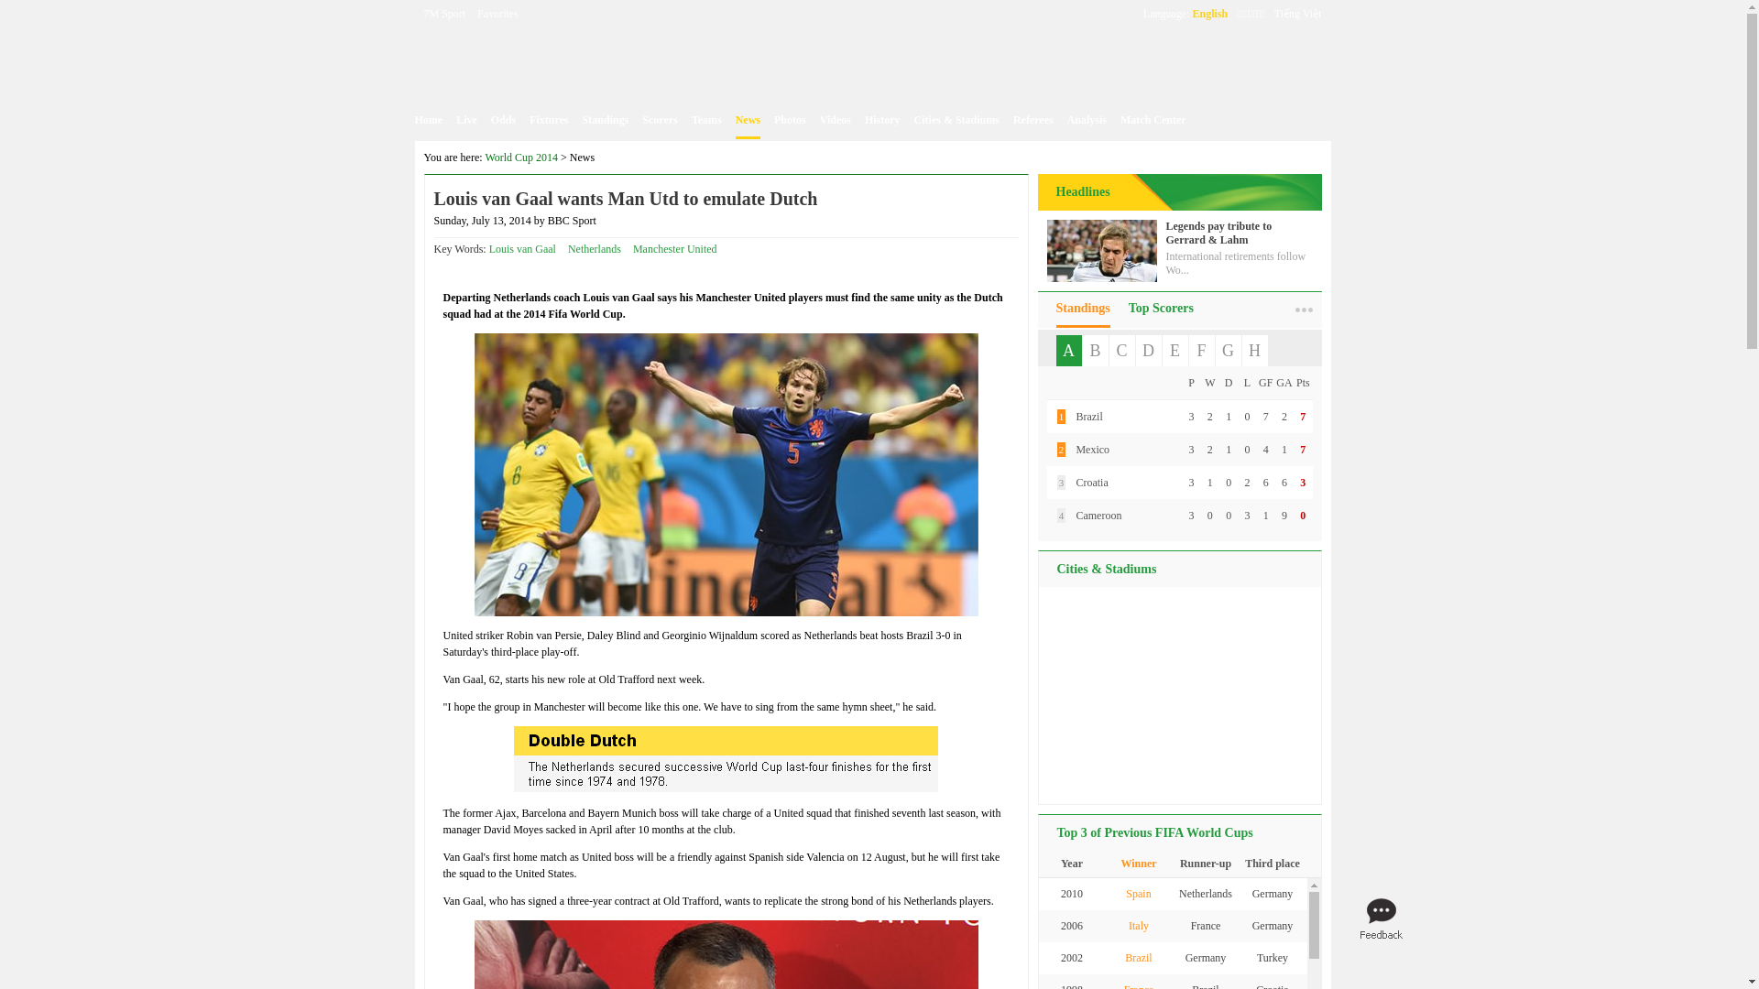 The height and width of the screenshot is (989, 1759). I want to click on Favorites, so click(497, 13).